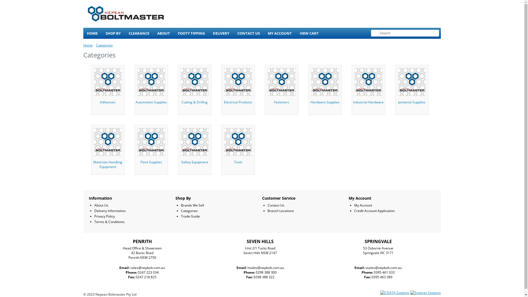 The width and height of the screenshot is (528, 297). What do you see at coordinates (412, 88) in the screenshot?
I see `Janitorial Supplies` at bounding box center [412, 88].